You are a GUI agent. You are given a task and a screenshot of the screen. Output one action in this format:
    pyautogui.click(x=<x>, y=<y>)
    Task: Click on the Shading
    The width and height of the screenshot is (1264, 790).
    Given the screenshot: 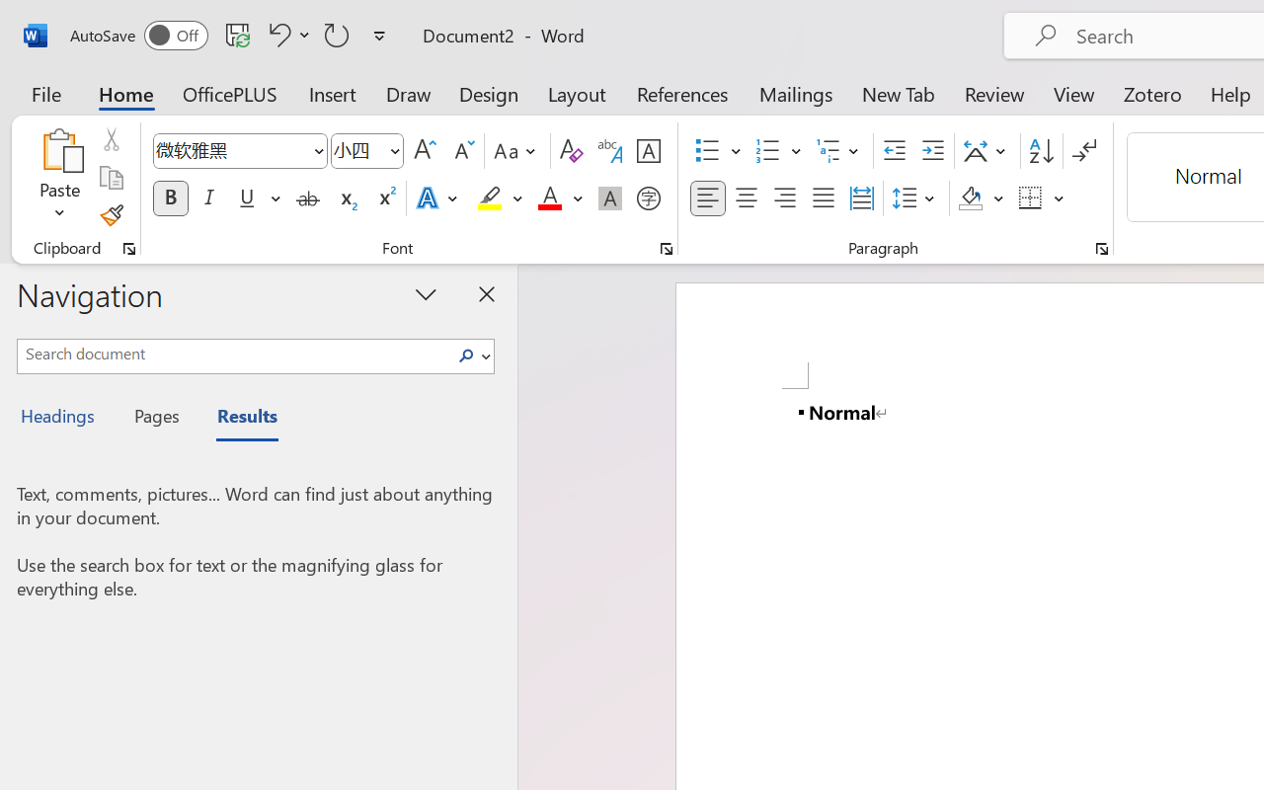 What is the action you would take?
    pyautogui.click(x=982, y=198)
    